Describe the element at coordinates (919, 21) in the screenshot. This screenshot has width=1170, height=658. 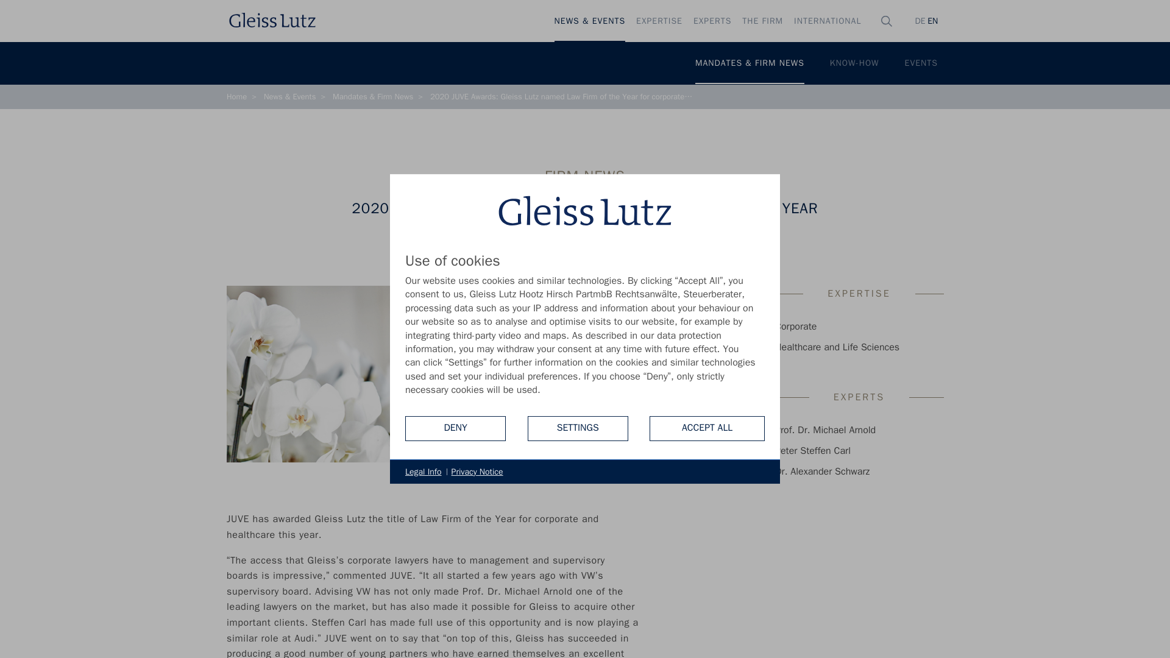
I see `DEUTSCH` at that location.